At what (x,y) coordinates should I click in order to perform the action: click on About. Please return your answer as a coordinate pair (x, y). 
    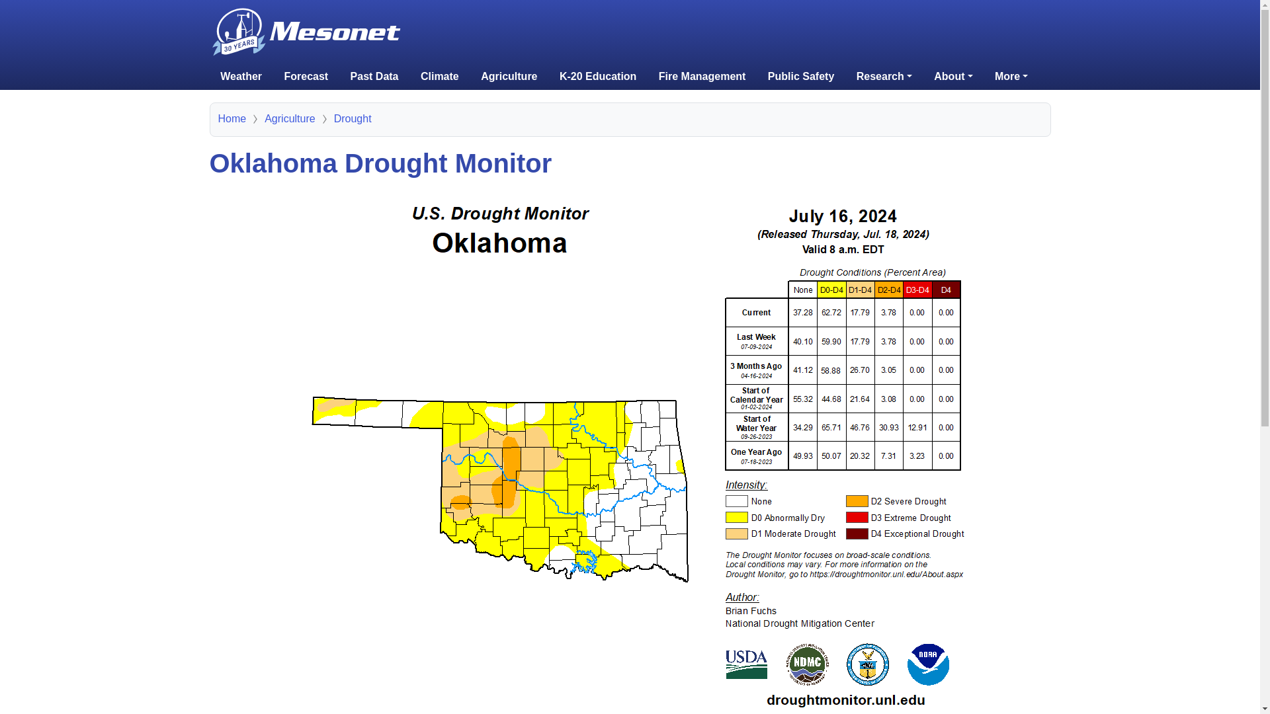
    Looking at the image, I should click on (952, 77).